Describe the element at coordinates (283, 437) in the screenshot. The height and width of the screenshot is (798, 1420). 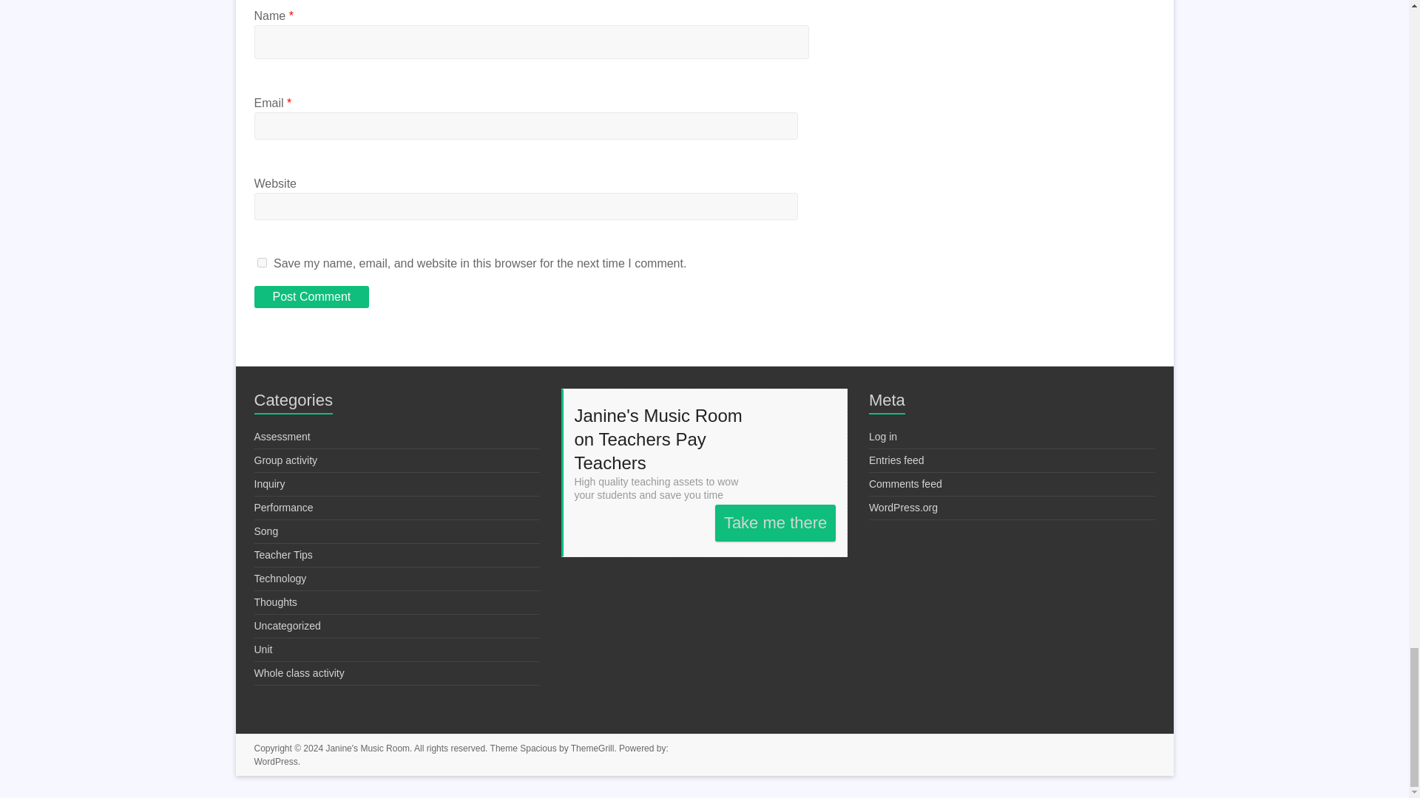
I see `Assessment` at that location.